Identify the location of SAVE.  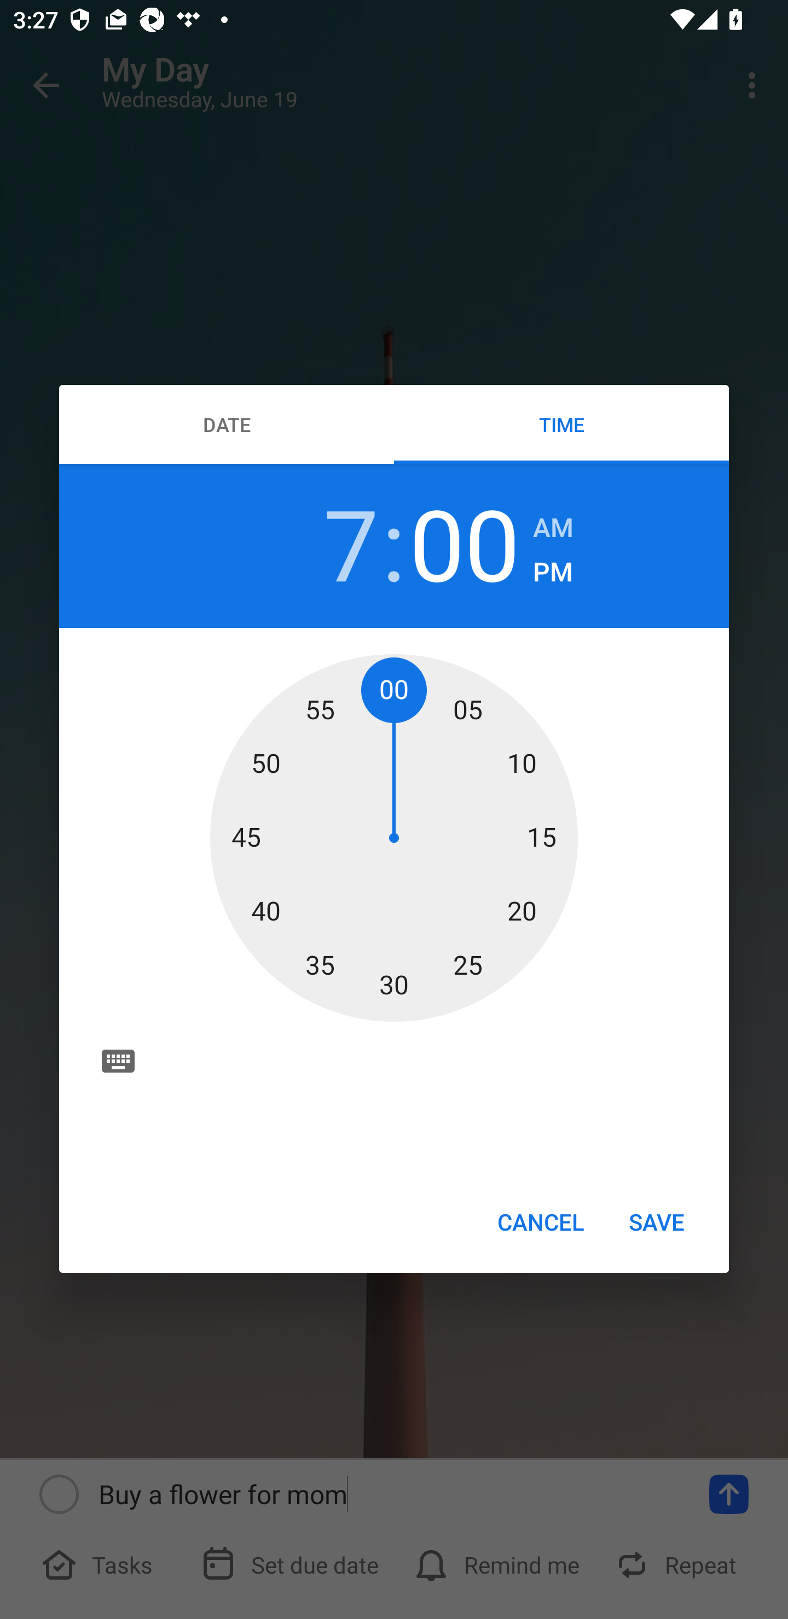
(657, 1221).